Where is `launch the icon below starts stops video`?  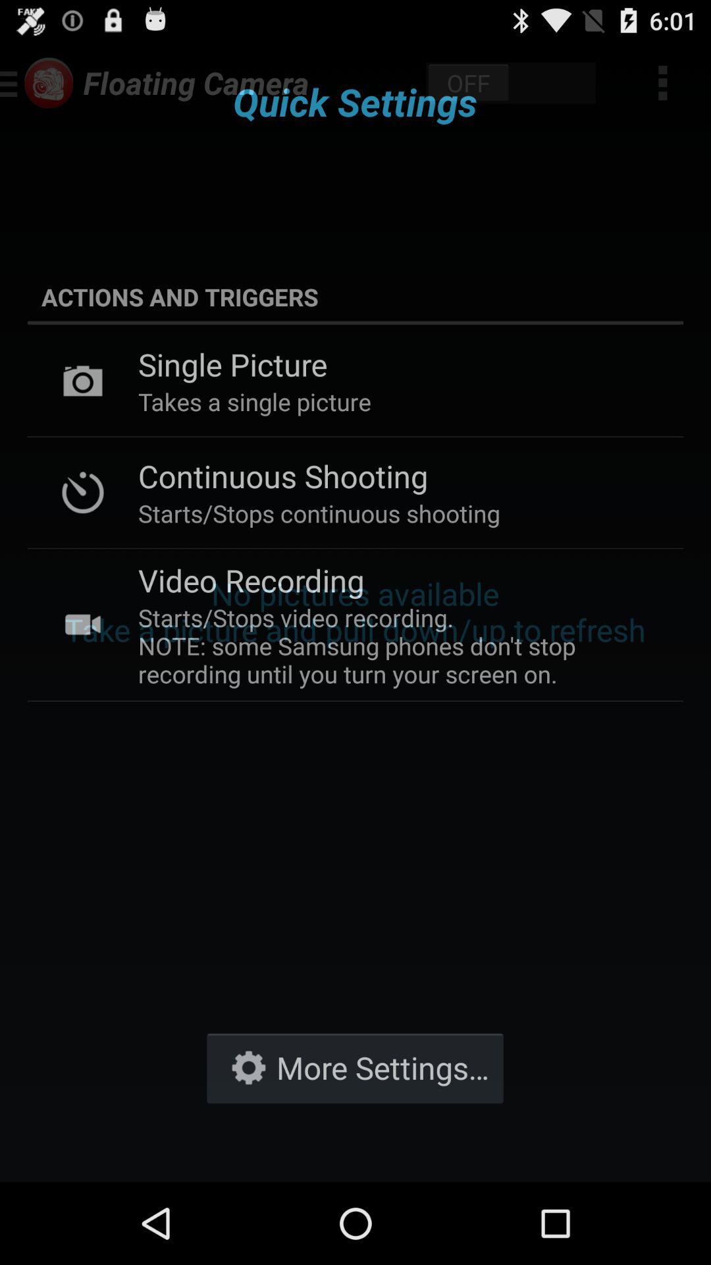 launch the icon below starts stops video is located at coordinates (355, 1067).